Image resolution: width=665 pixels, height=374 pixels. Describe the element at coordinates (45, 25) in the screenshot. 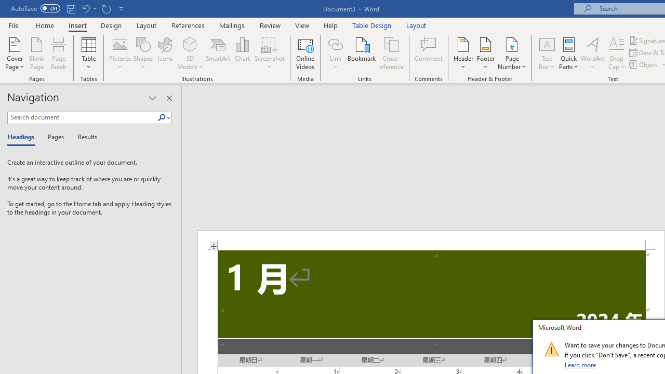

I see `Home` at that location.